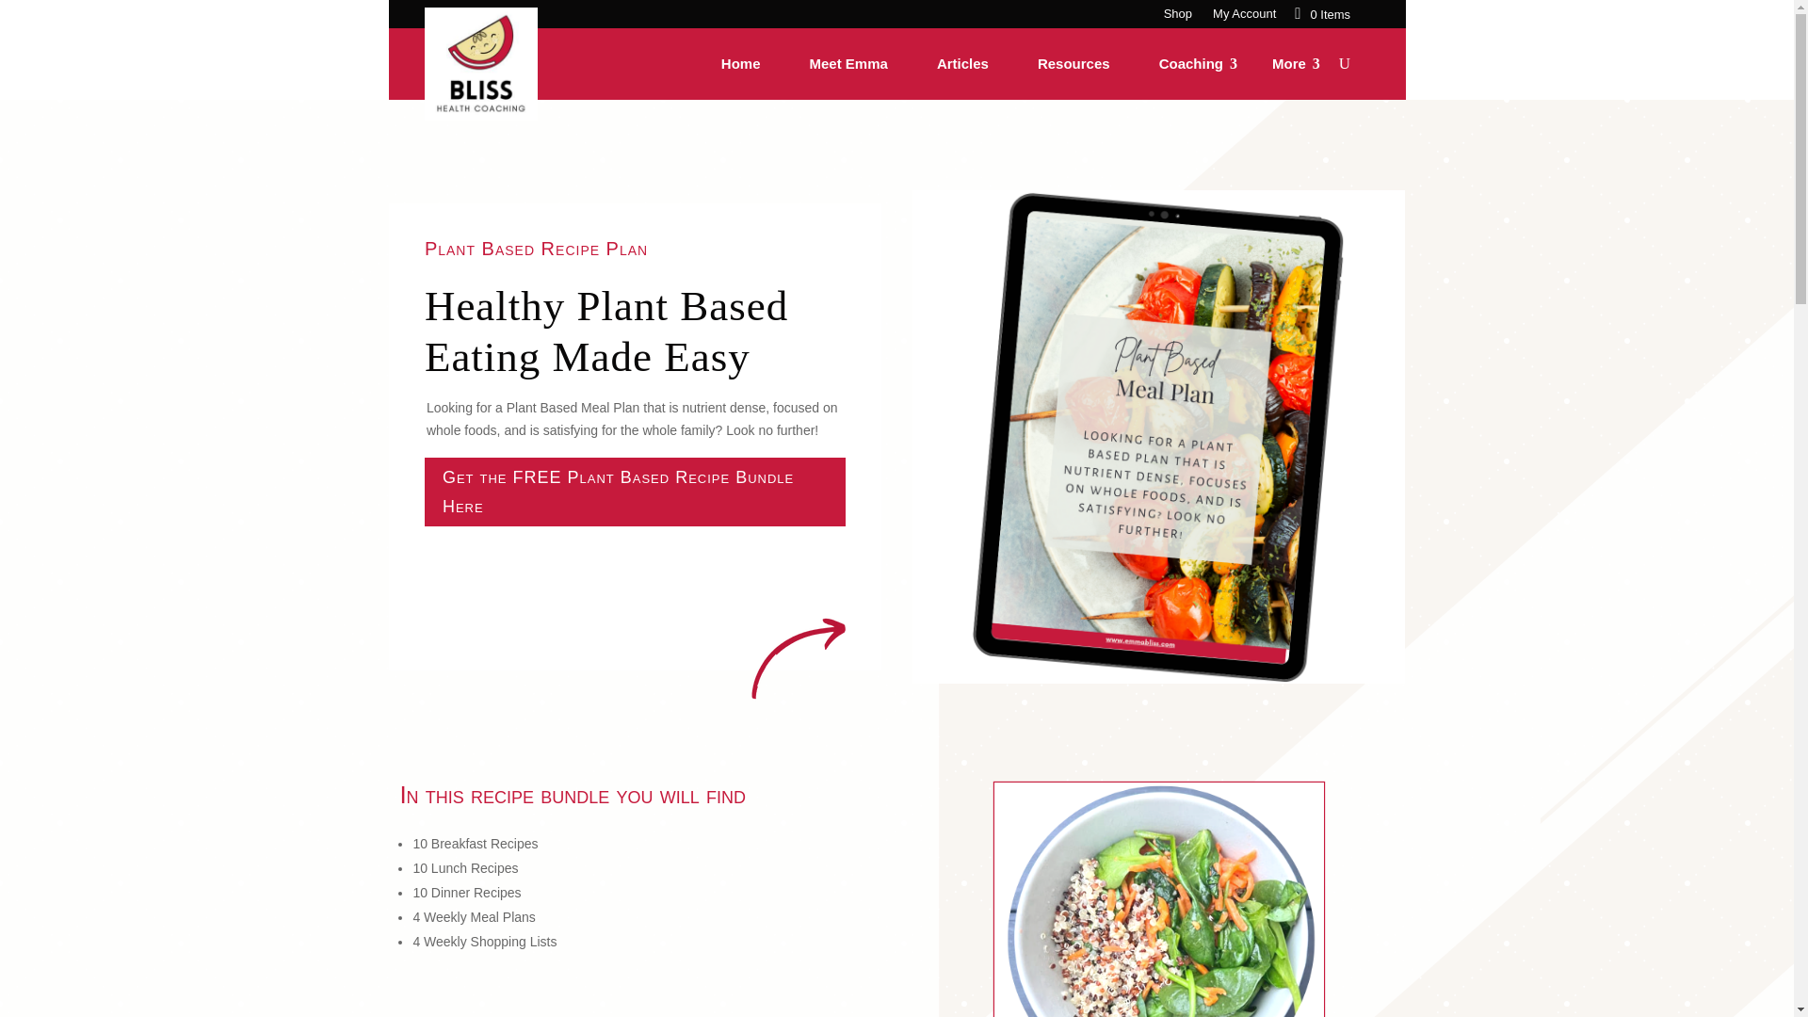  What do you see at coordinates (962, 64) in the screenshot?
I see `Articles` at bounding box center [962, 64].